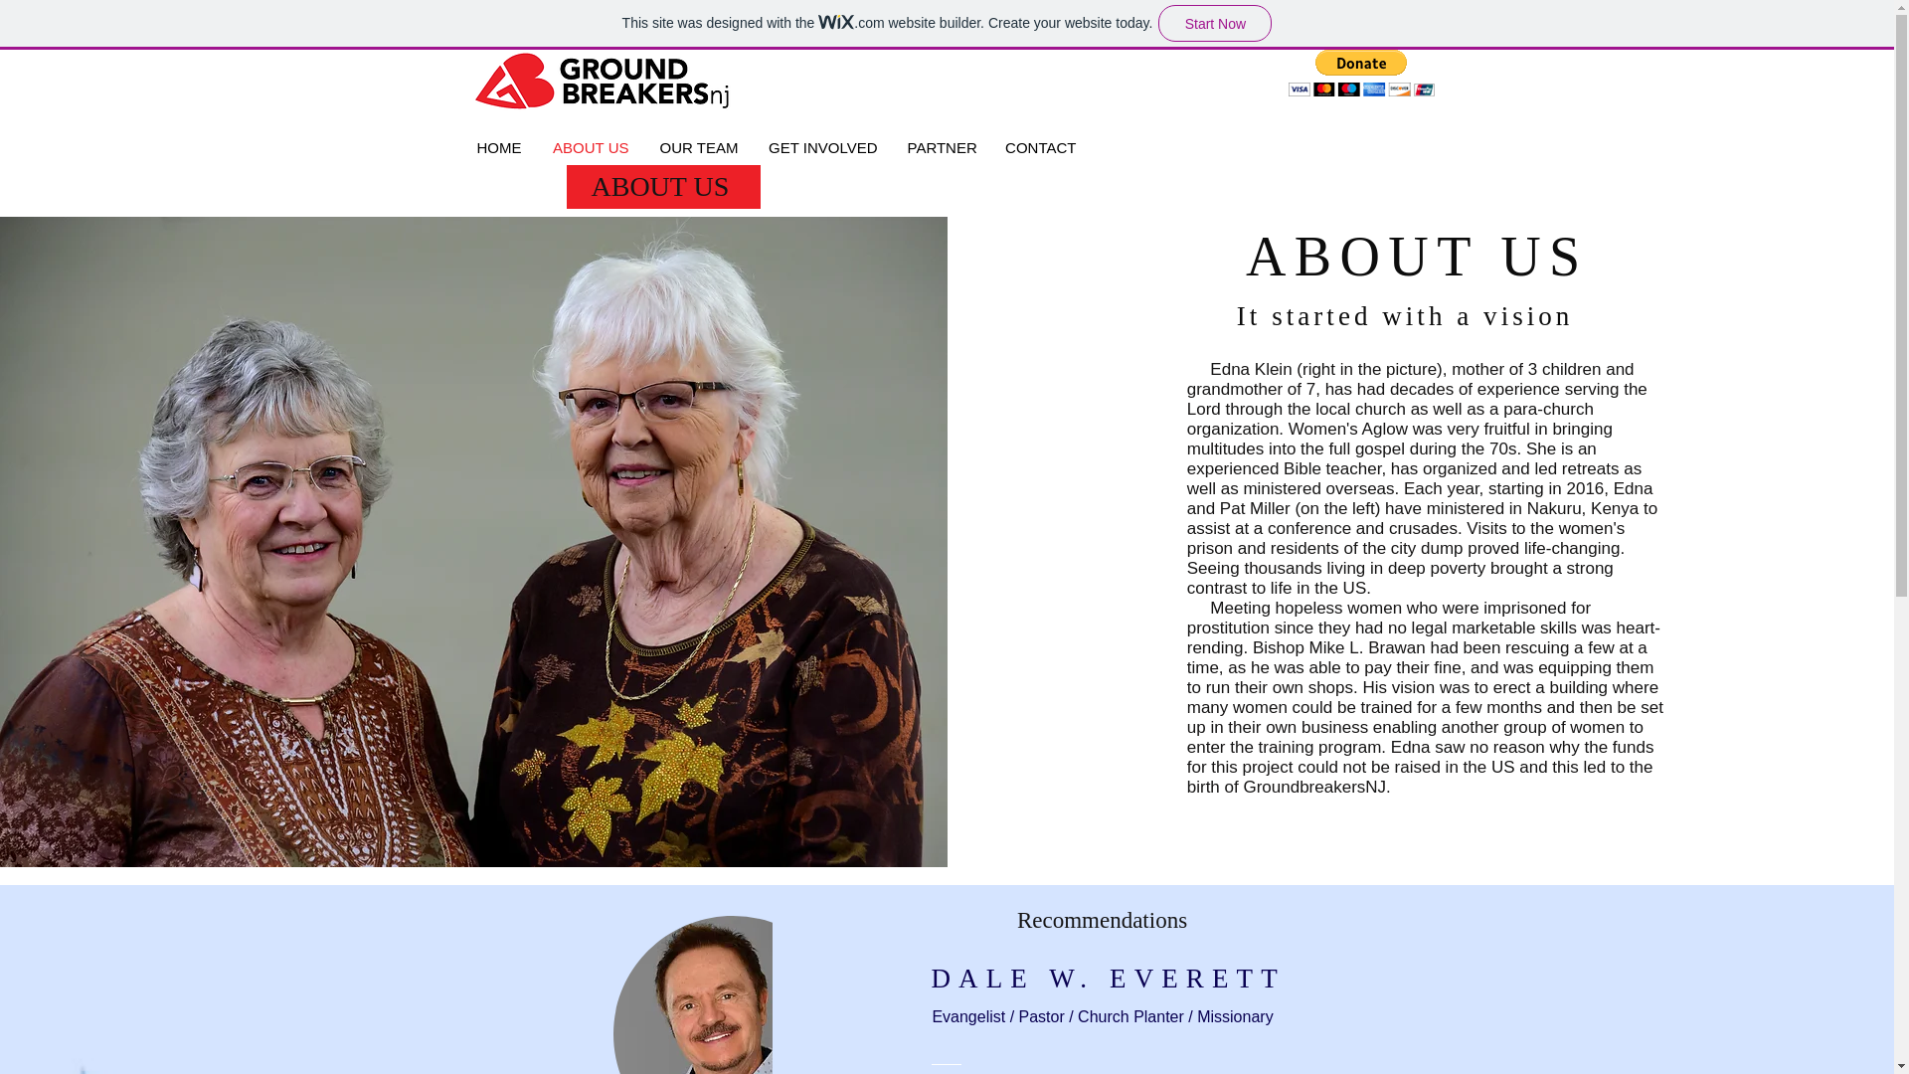 Image resolution: width=1909 pixels, height=1074 pixels. Describe the element at coordinates (941, 147) in the screenshot. I see `PARTNER` at that location.